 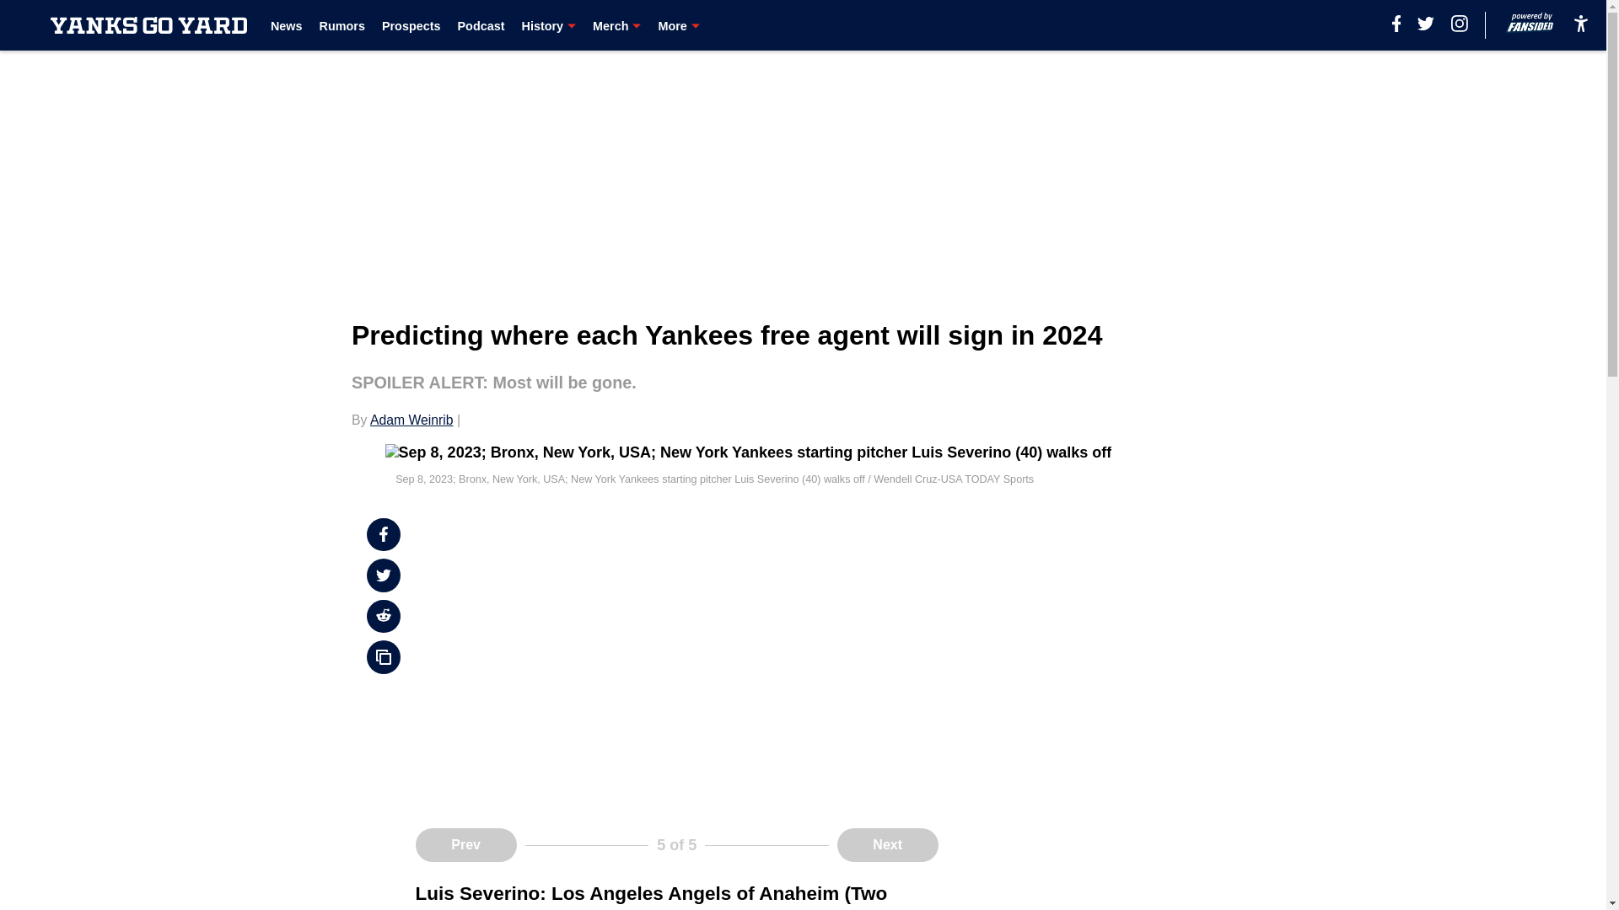 I want to click on Prospects, so click(x=411, y=25).